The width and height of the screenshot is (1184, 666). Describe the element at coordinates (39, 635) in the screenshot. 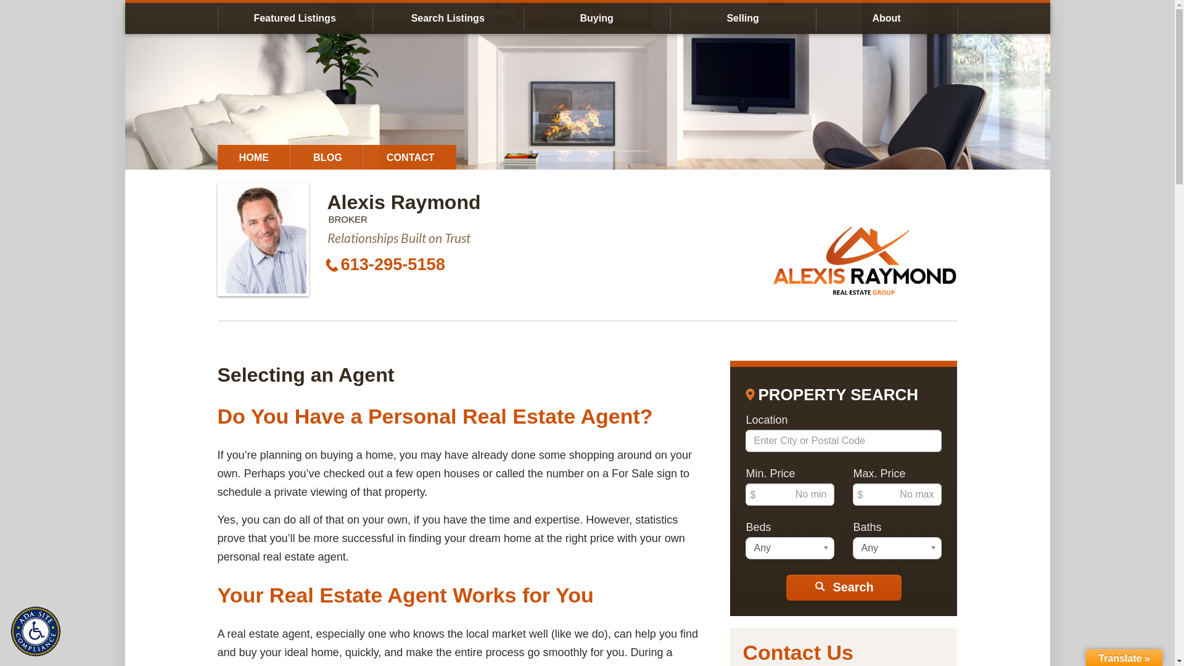

I see `Accessibility Menu` at that location.